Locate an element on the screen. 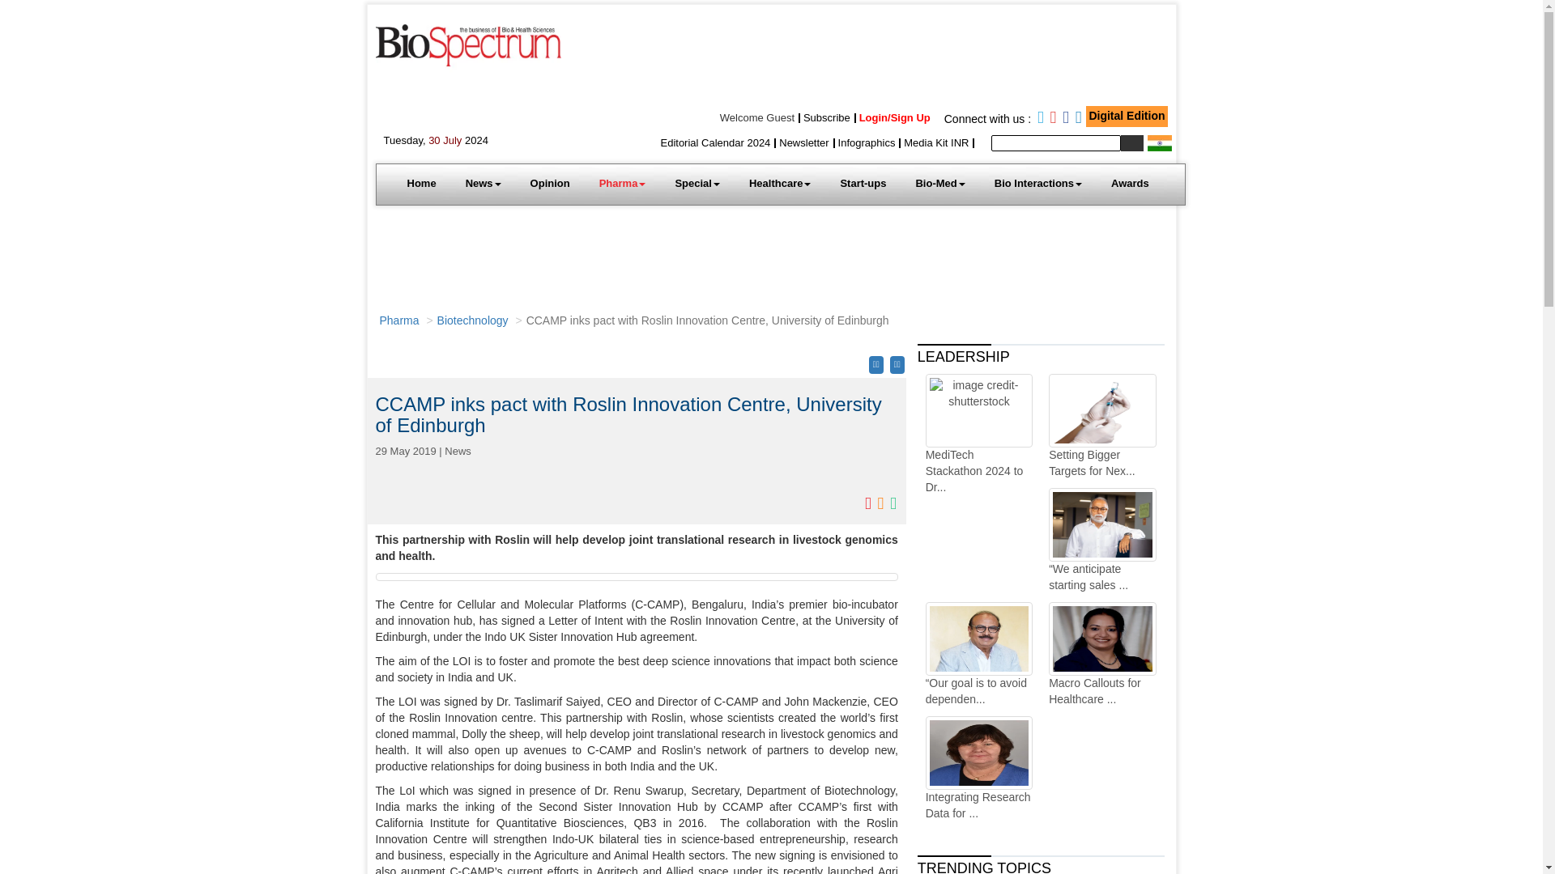 The image size is (1555, 874). Healthcare is located at coordinates (779, 183).